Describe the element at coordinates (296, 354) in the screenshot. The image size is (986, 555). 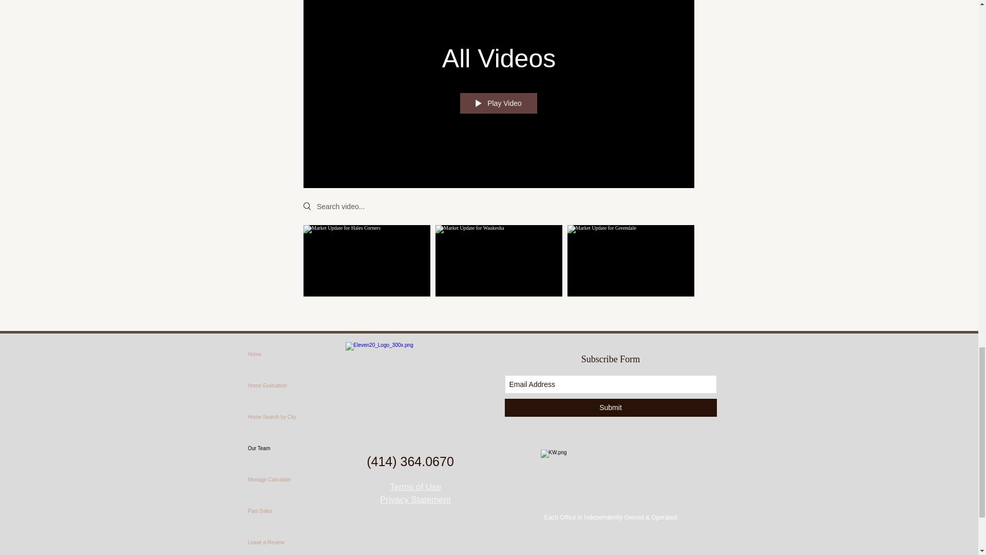
I see `Home` at that location.